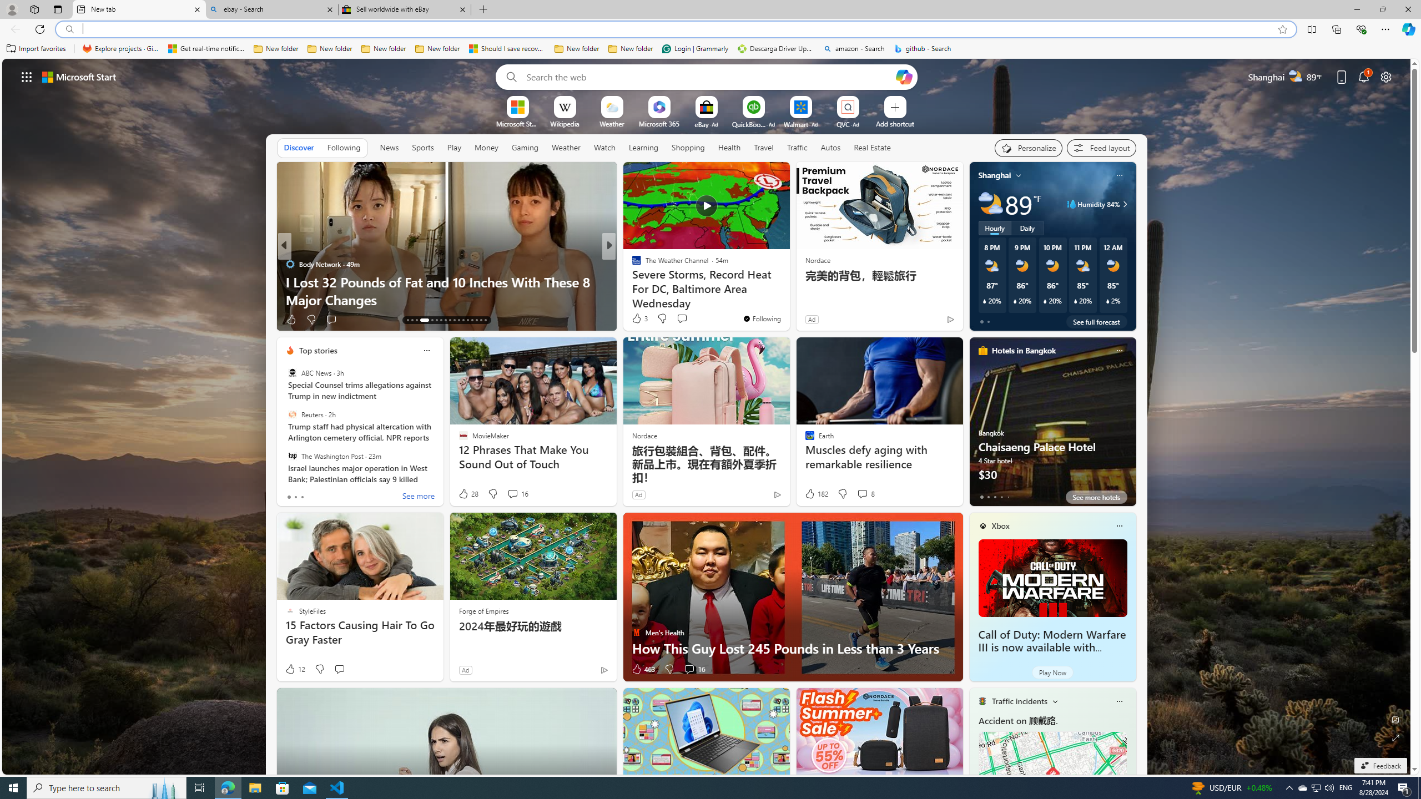  I want to click on Discover, so click(299, 148).